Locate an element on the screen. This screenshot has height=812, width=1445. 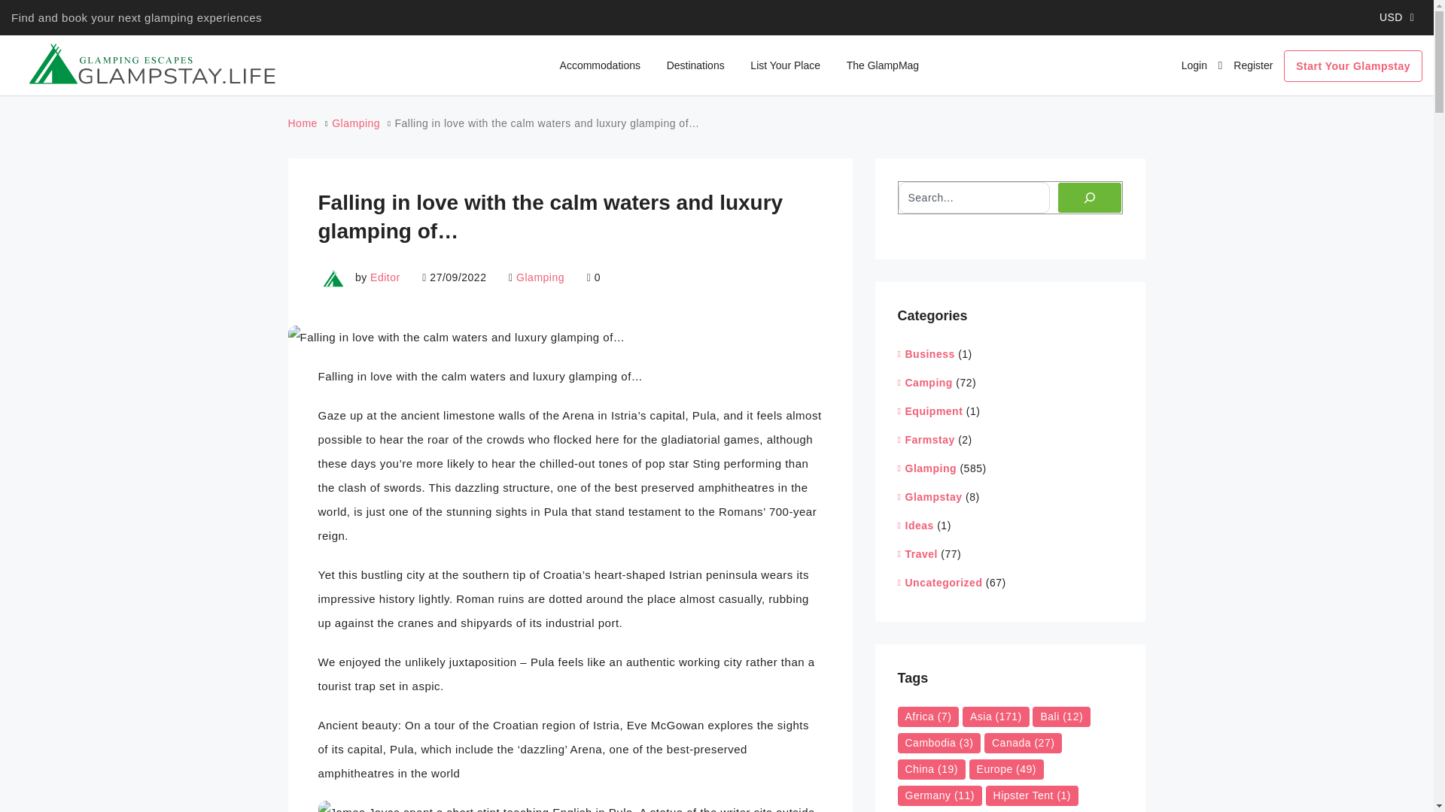
List Your Place is located at coordinates (785, 65).